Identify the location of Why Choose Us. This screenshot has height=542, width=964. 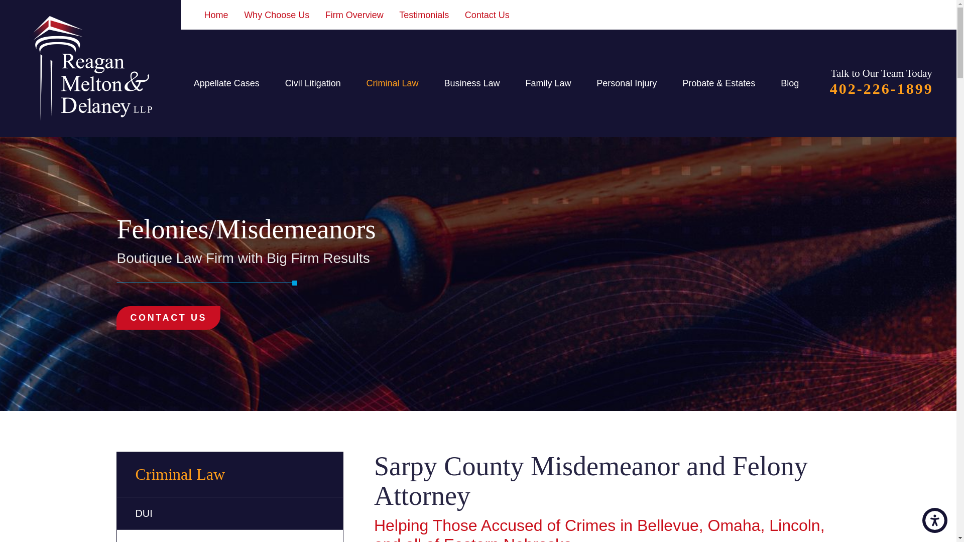
(276, 15).